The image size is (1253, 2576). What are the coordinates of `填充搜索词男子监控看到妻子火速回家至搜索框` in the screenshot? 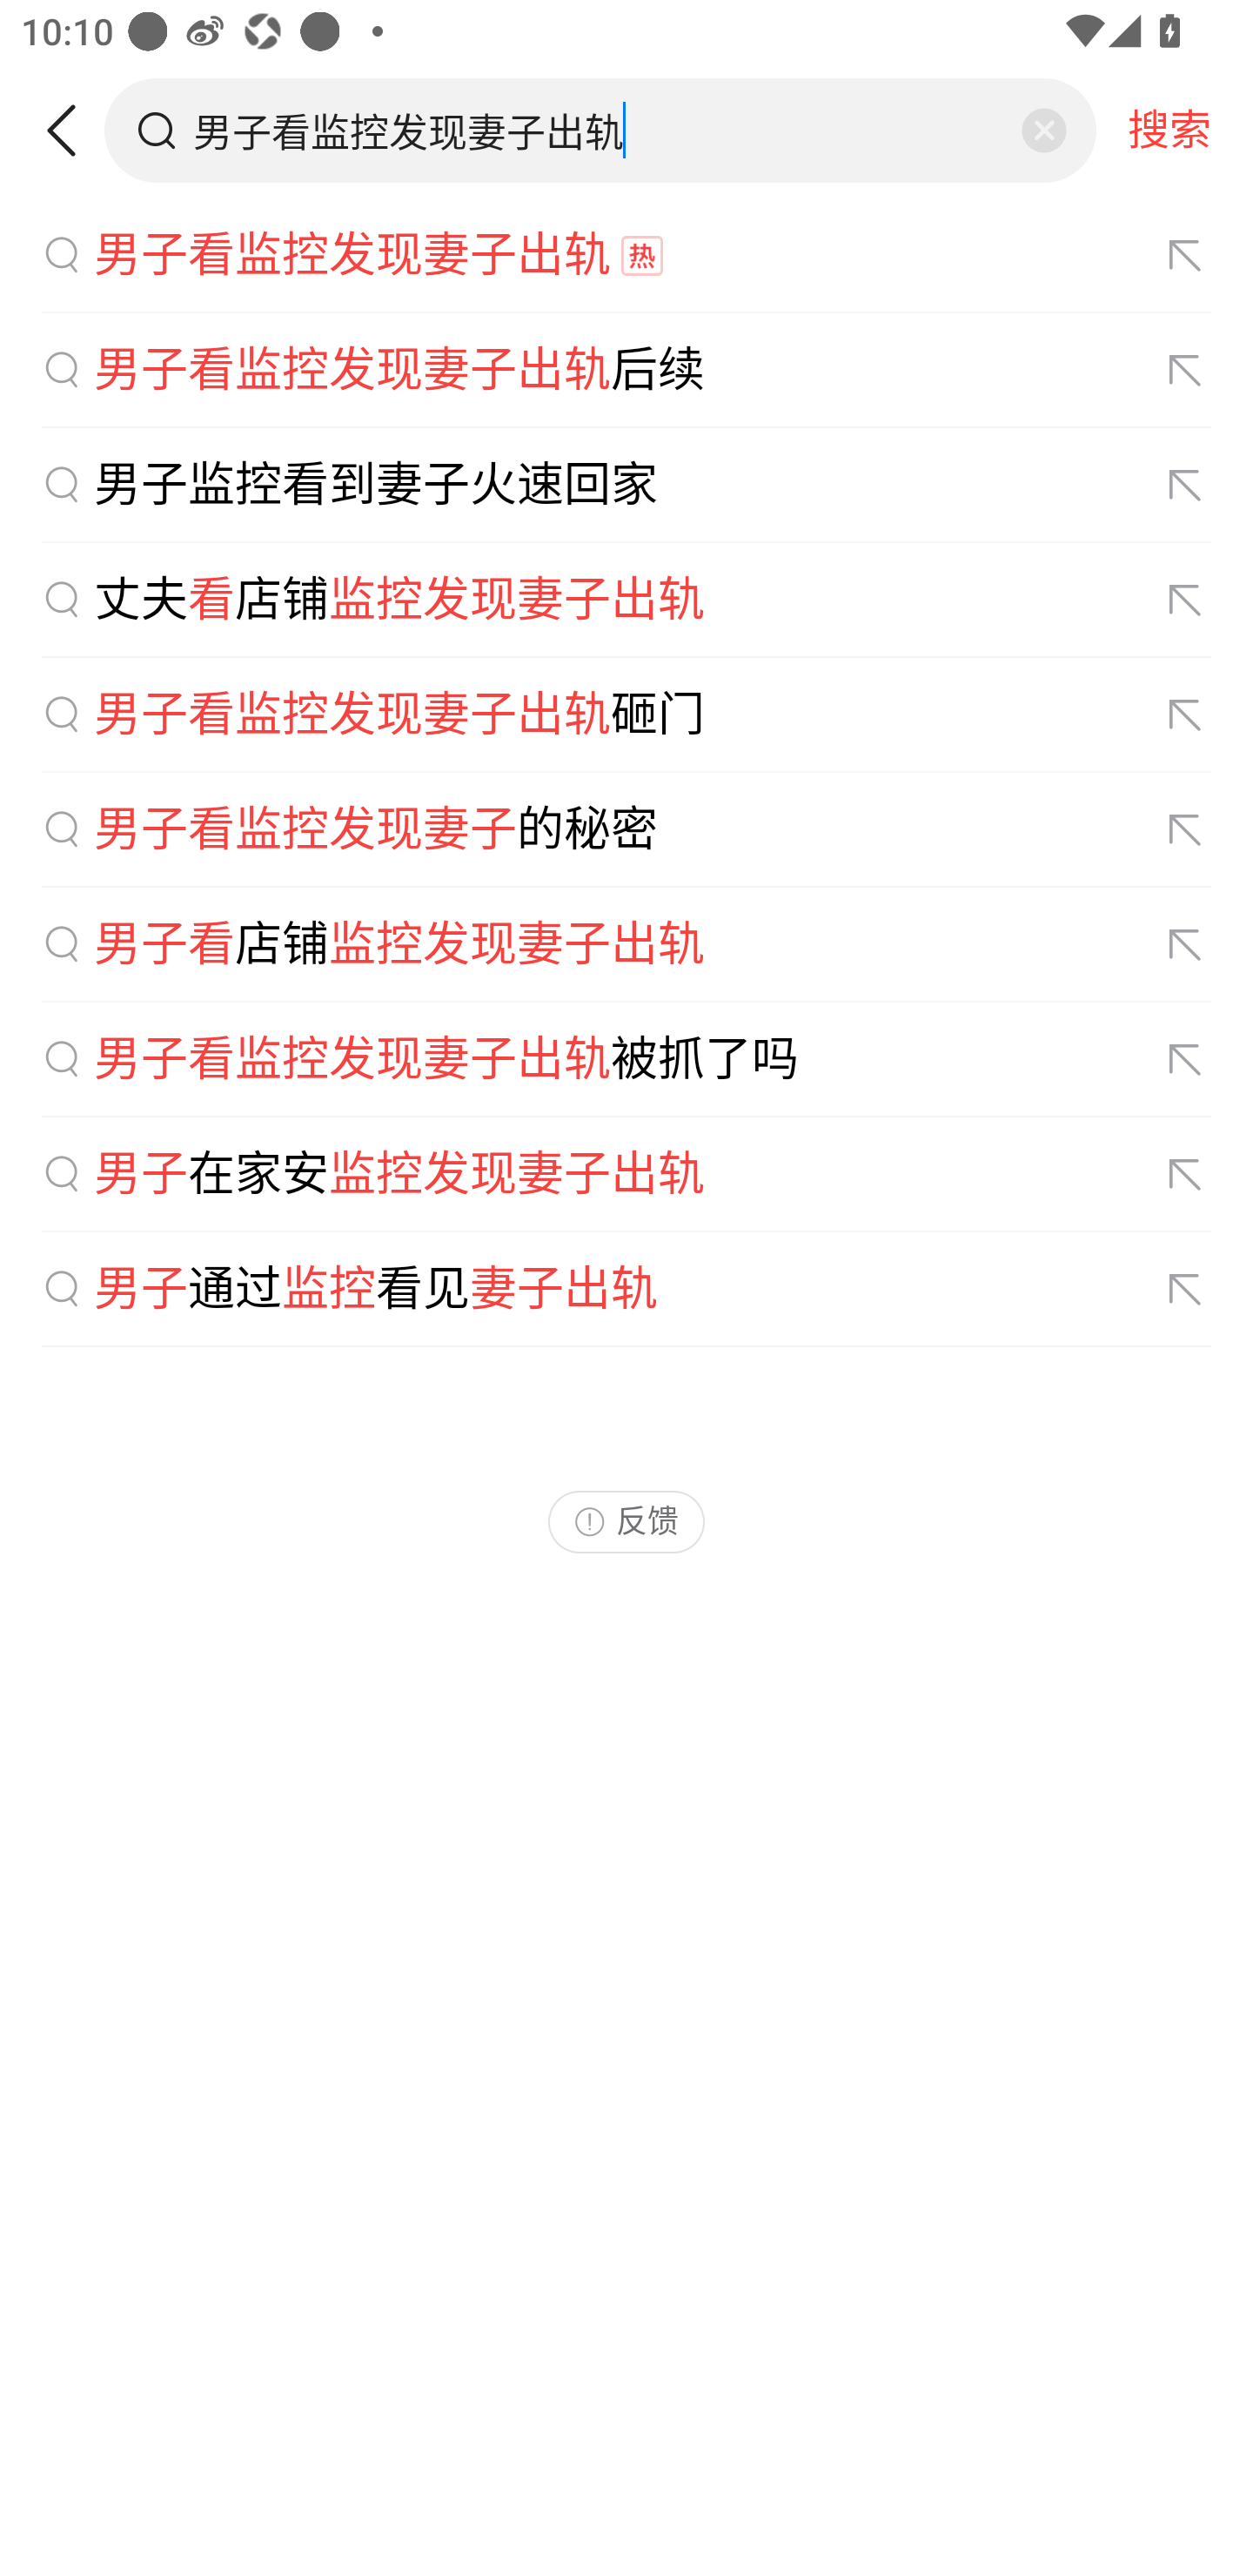 It's located at (1185, 486).